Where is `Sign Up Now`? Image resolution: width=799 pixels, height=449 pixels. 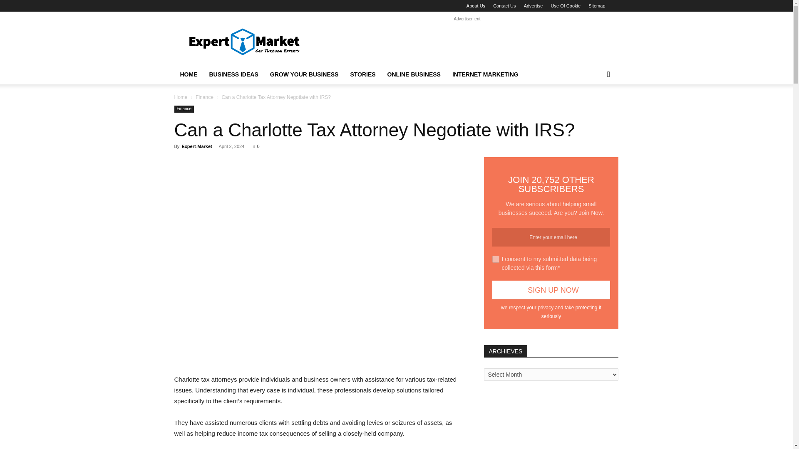 Sign Up Now is located at coordinates (551, 290).